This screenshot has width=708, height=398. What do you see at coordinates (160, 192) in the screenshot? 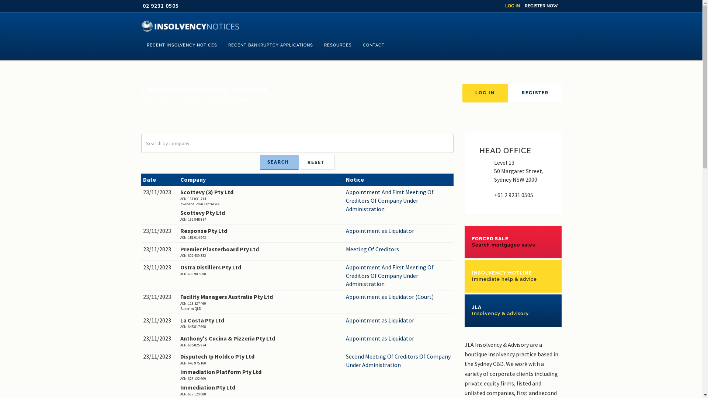
I see `23/11/2023` at bounding box center [160, 192].